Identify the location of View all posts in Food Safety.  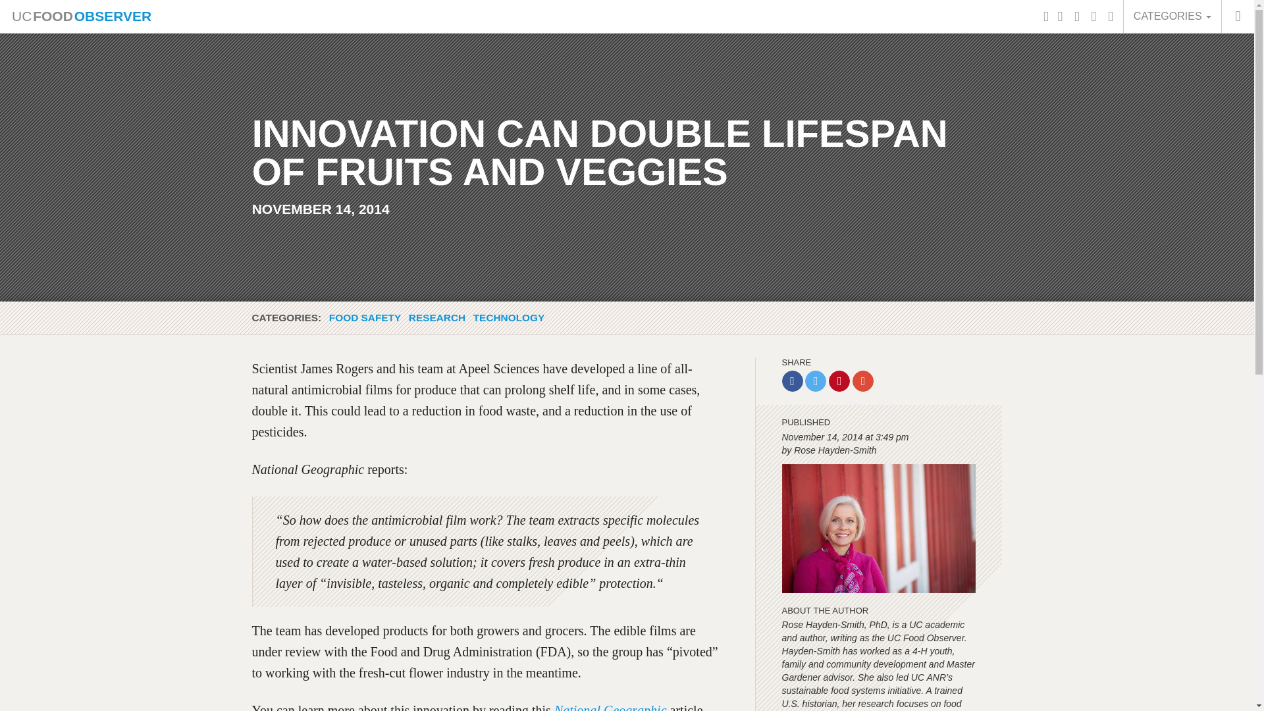
(365, 317).